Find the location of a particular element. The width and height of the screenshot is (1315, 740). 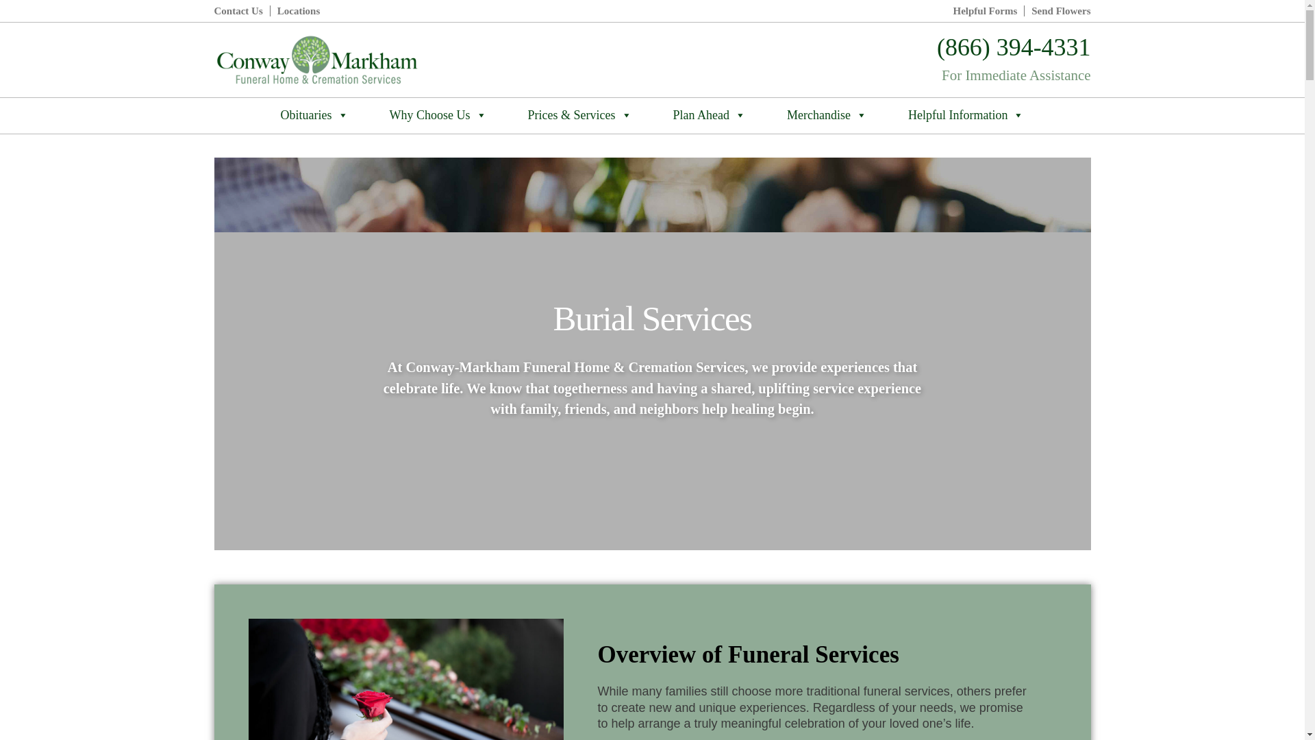

Obituaries is located at coordinates (315, 115).